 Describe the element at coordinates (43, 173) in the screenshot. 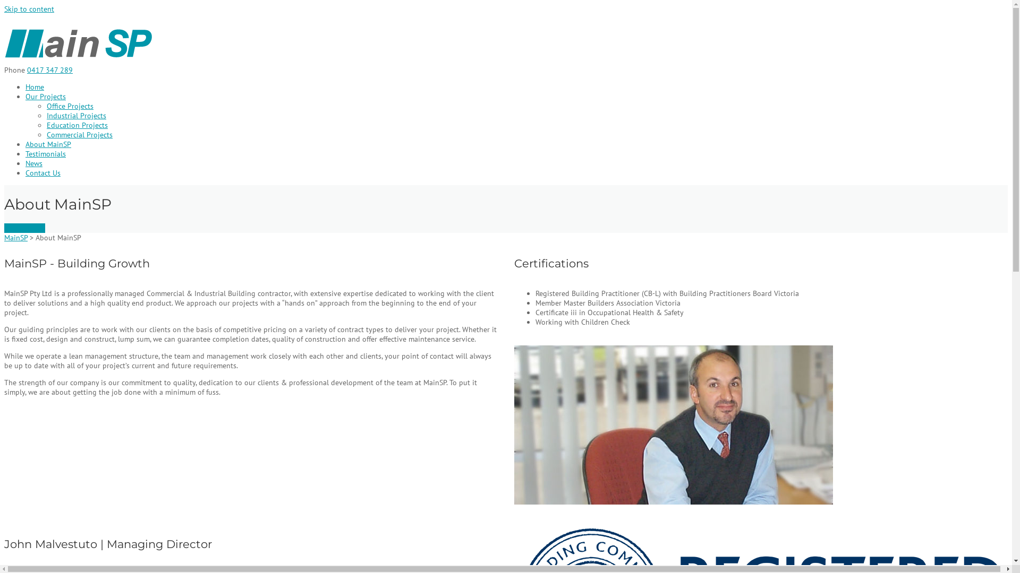

I see `Contact Us` at that location.